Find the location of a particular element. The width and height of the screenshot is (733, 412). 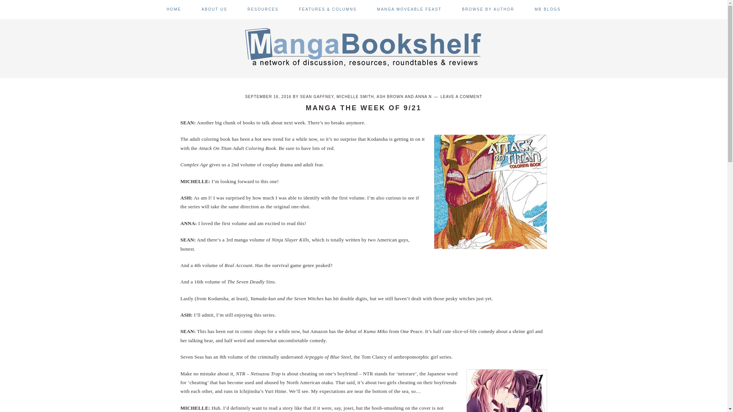

Posts by Sean Gaffney is located at coordinates (316, 97).